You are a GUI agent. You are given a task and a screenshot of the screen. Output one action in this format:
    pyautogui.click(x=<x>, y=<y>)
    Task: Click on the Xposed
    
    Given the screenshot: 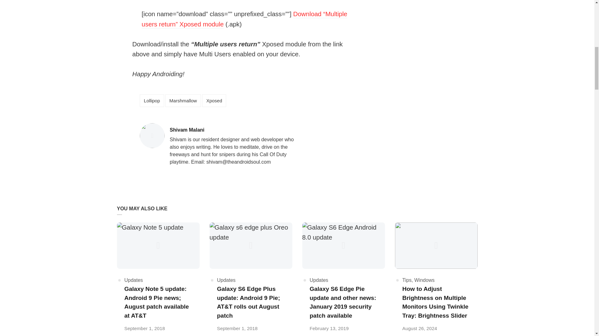 What is the action you would take?
    pyautogui.click(x=214, y=101)
    